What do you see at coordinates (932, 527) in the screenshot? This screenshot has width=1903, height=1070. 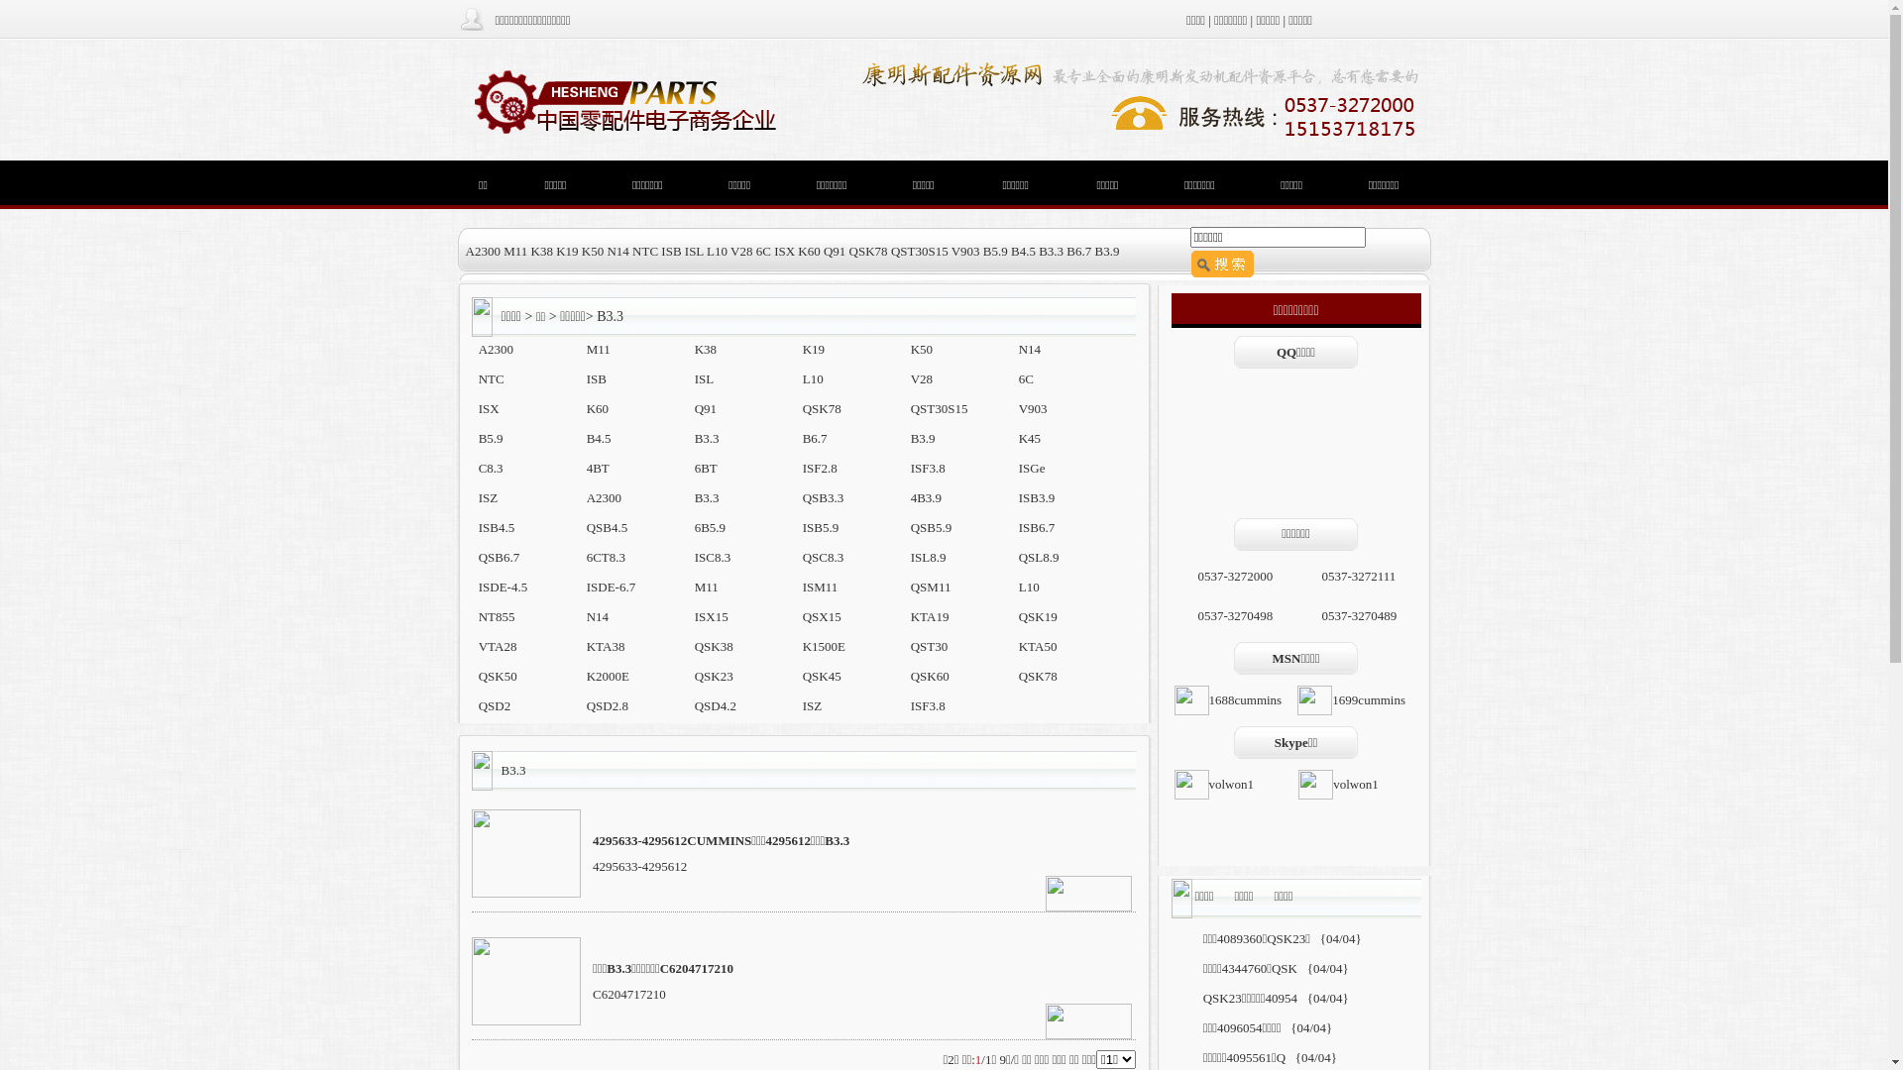 I see `QSB5.9` at bounding box center [932, 527].